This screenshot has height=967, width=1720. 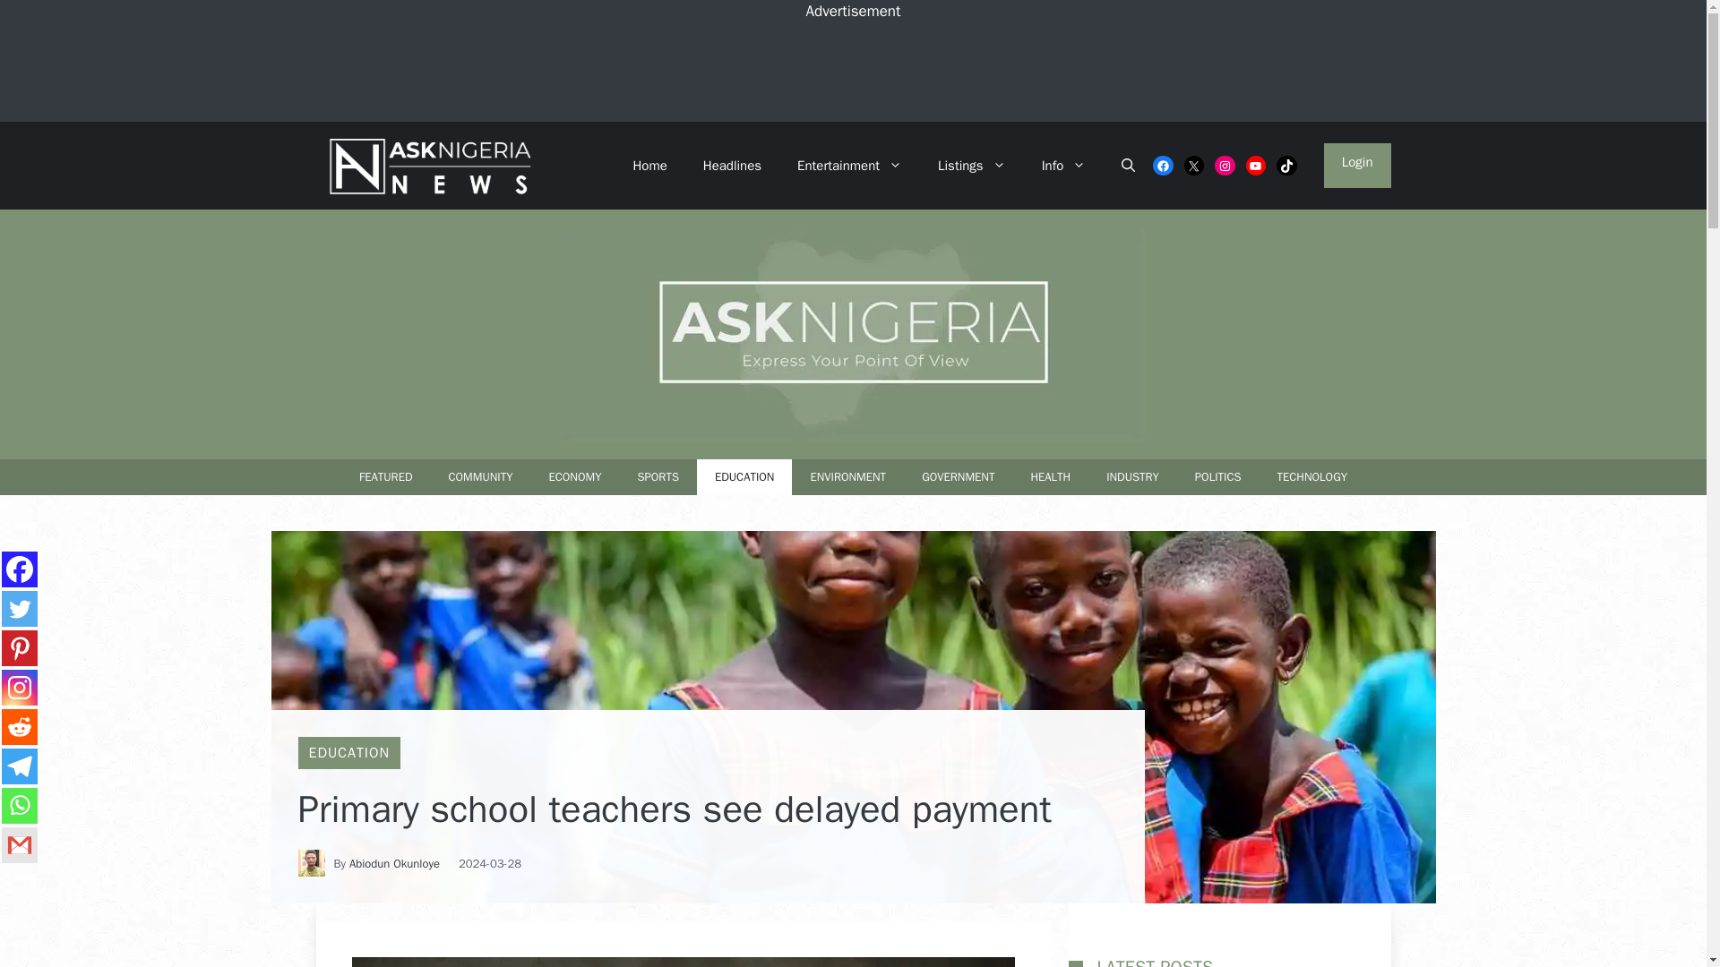 I want to click on INDUSTRY, so click(x=1132, y=476).